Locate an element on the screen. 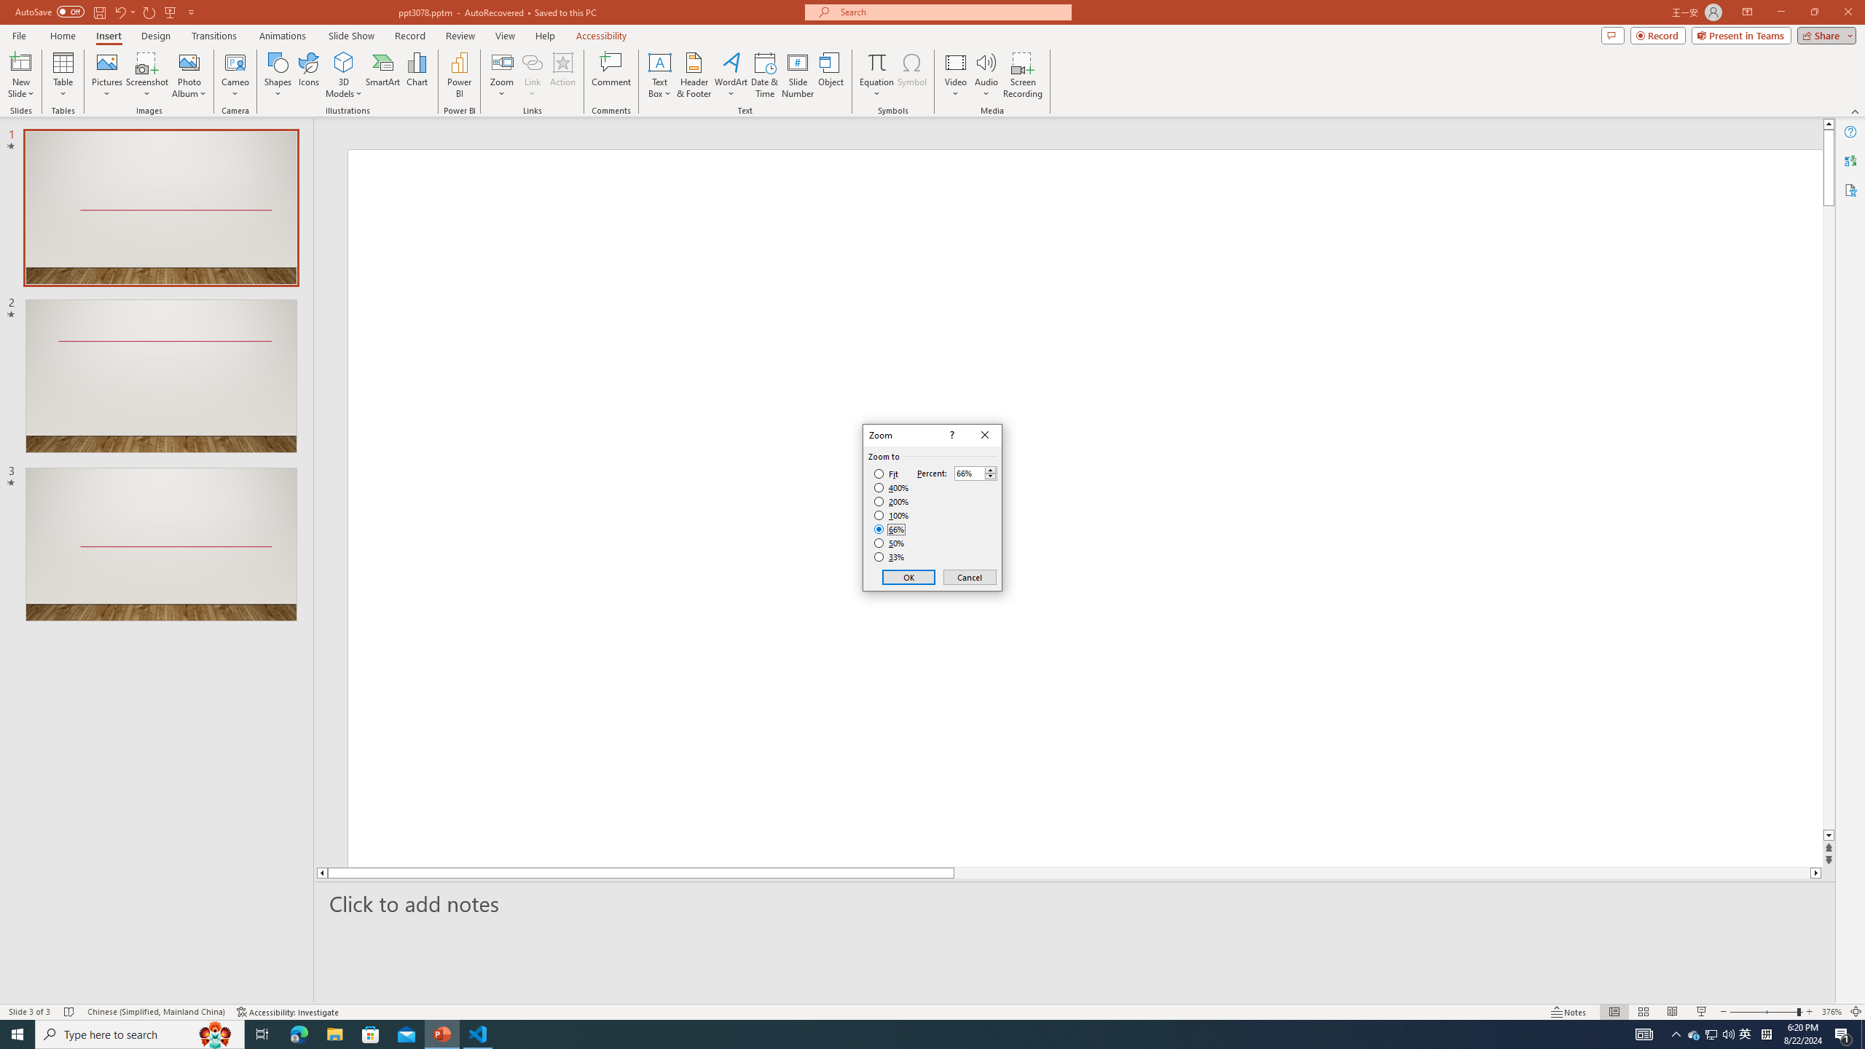 Image resolution: width=1865 pixels, height=1049 pixels. Pictures is located at coordinates (106, 75).